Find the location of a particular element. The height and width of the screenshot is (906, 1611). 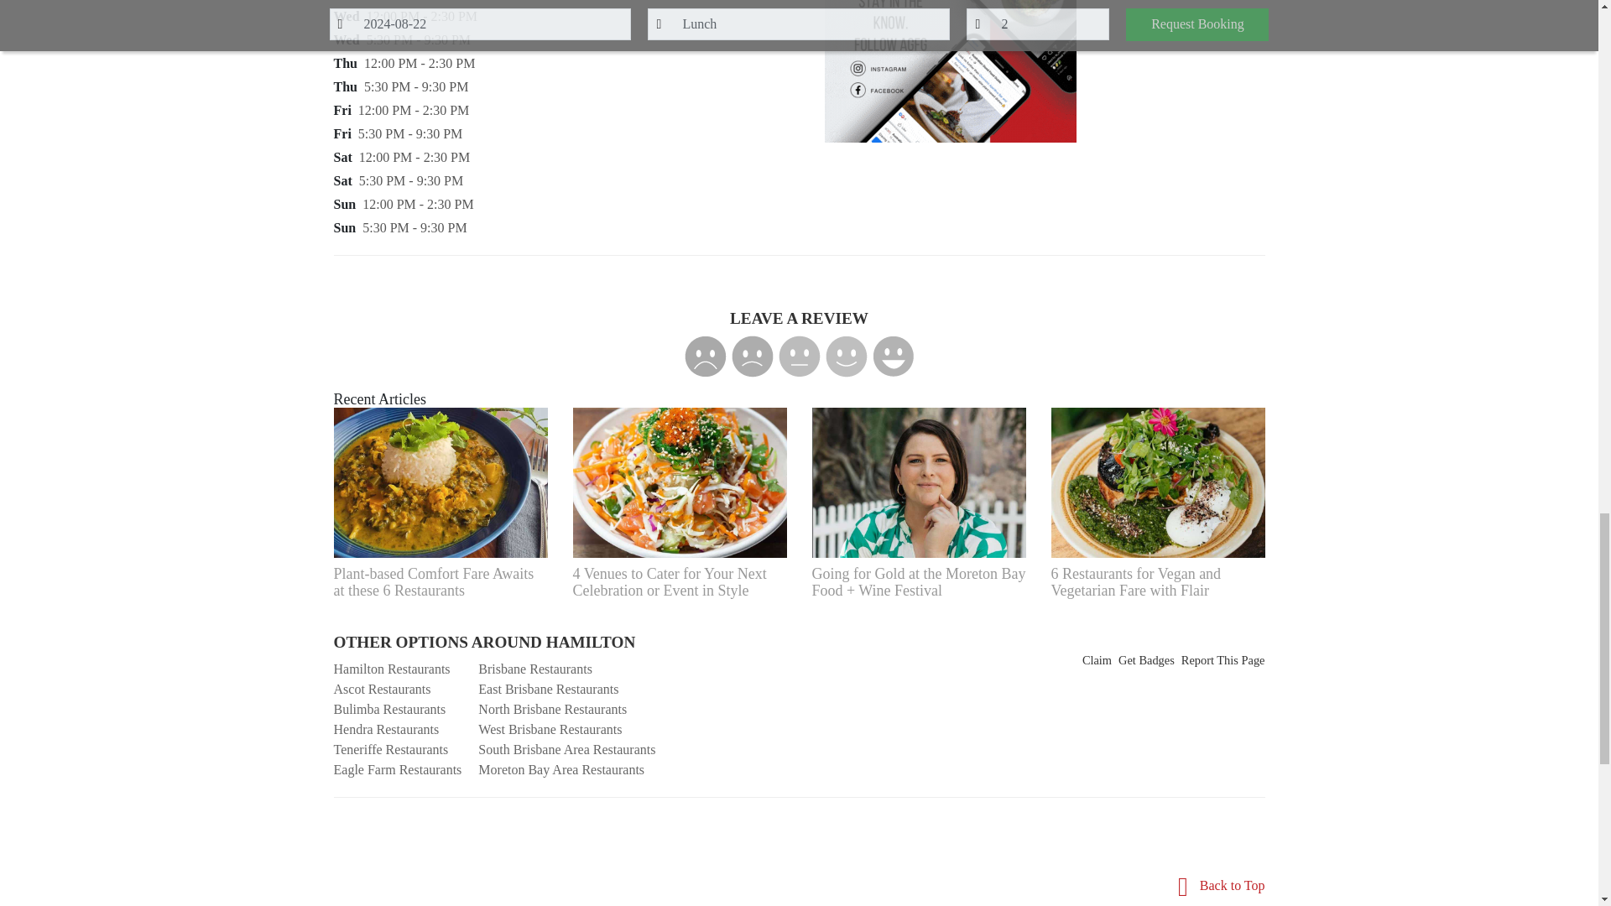

4 is located at coordinates (846, 356).